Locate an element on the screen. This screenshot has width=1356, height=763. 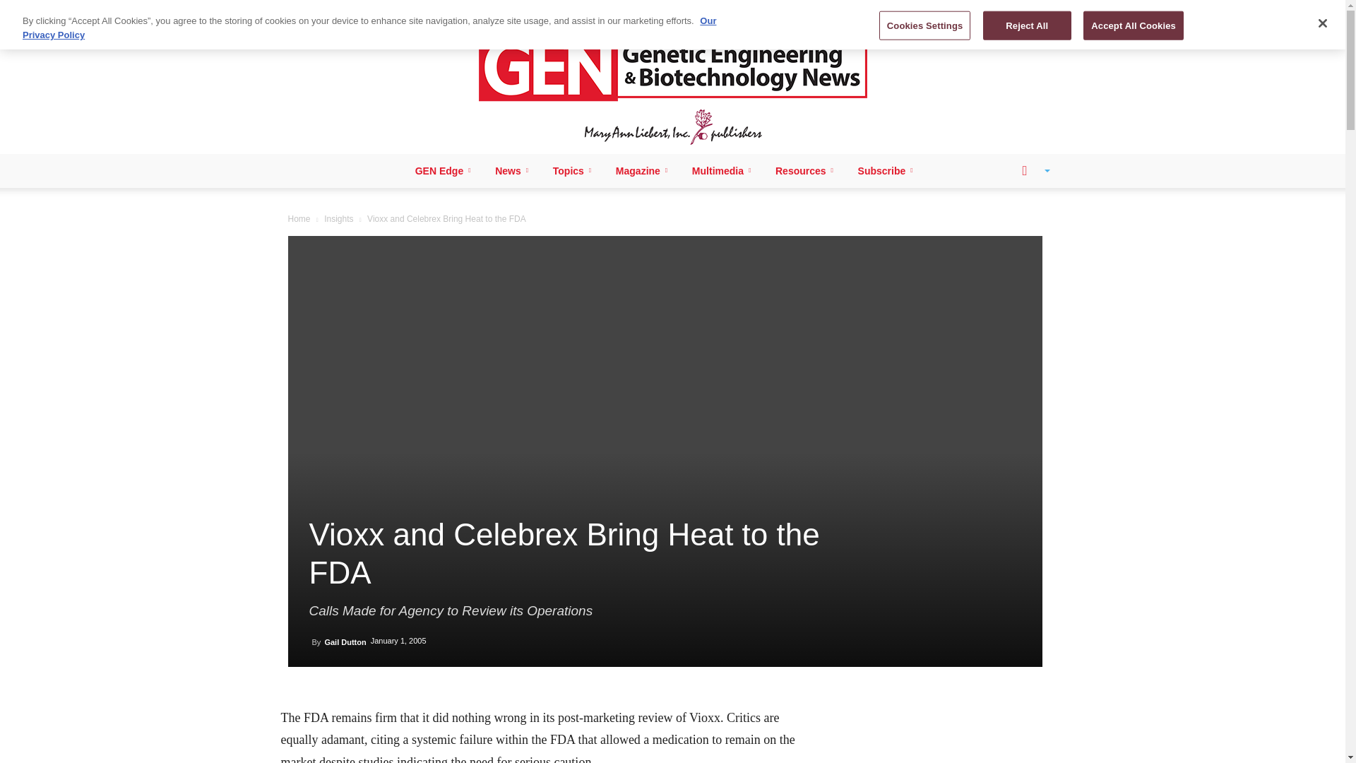
Linkedin is located at coordinates (329, 10).